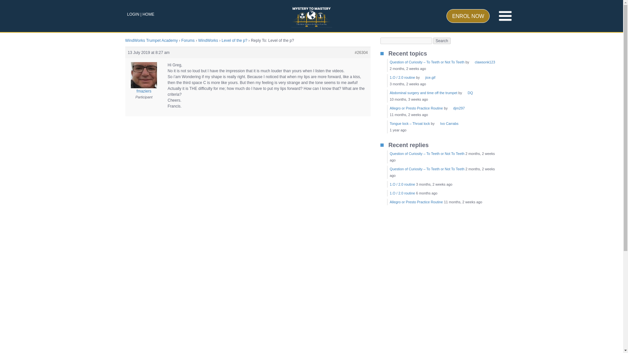 The height and width of the screenshot is (353, 628). What do you see at coordinates (208, 40) in the screenshot?
I see `WindWorks` at bounding box center [208, 40].